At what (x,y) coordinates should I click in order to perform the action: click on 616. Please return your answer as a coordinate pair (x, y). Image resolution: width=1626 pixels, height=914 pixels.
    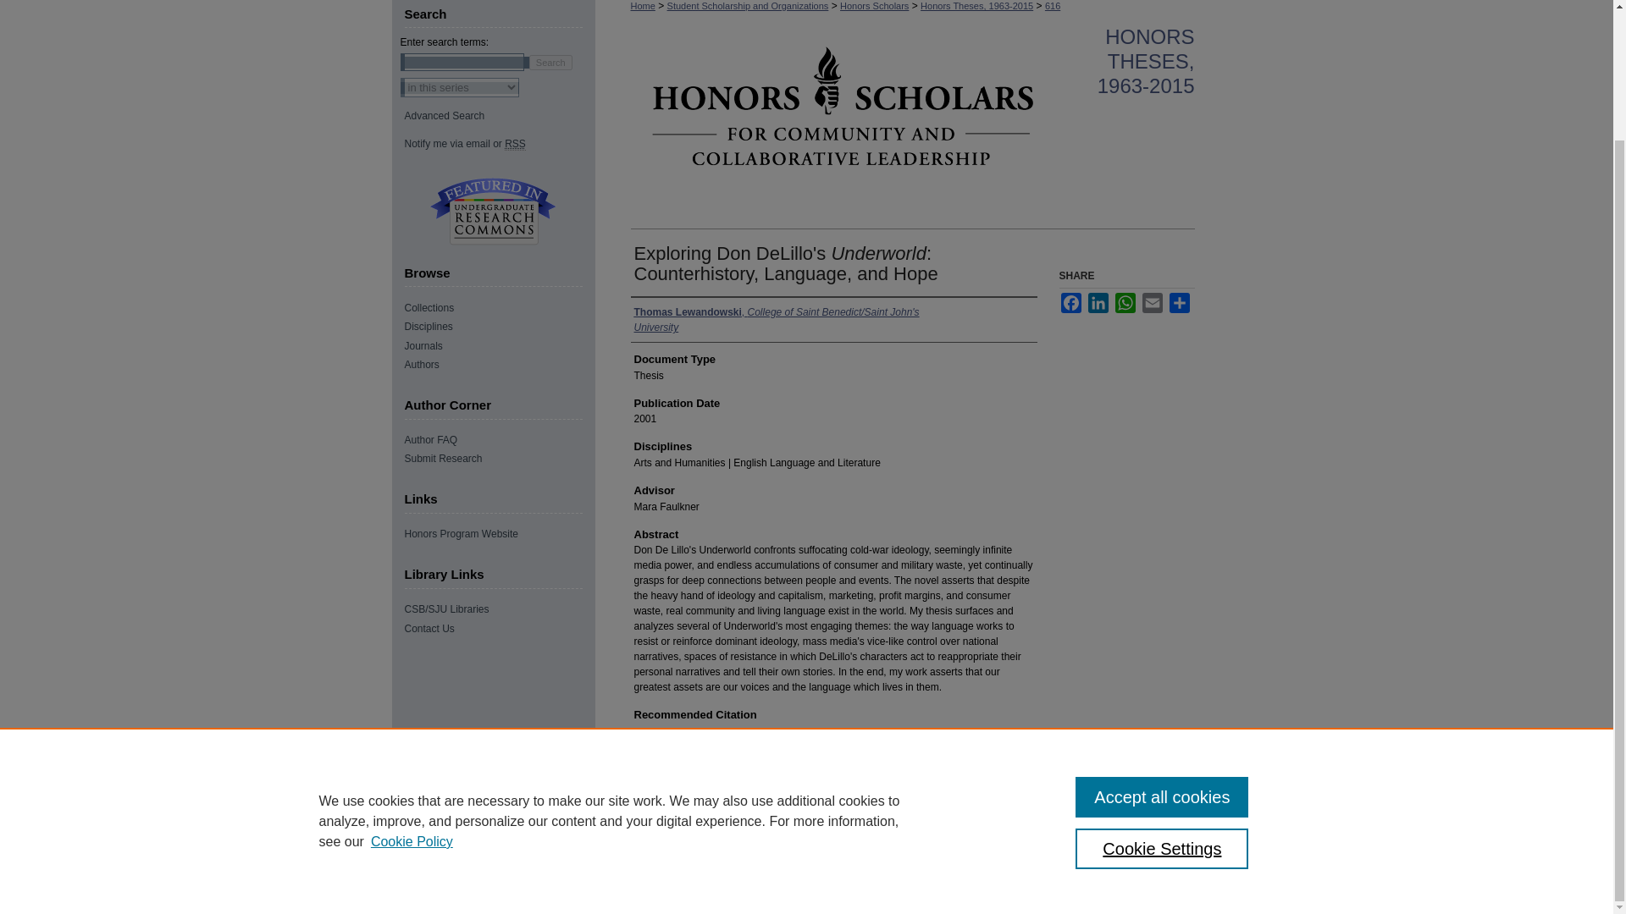
    Looking at the image, I should click on (1052, 5).